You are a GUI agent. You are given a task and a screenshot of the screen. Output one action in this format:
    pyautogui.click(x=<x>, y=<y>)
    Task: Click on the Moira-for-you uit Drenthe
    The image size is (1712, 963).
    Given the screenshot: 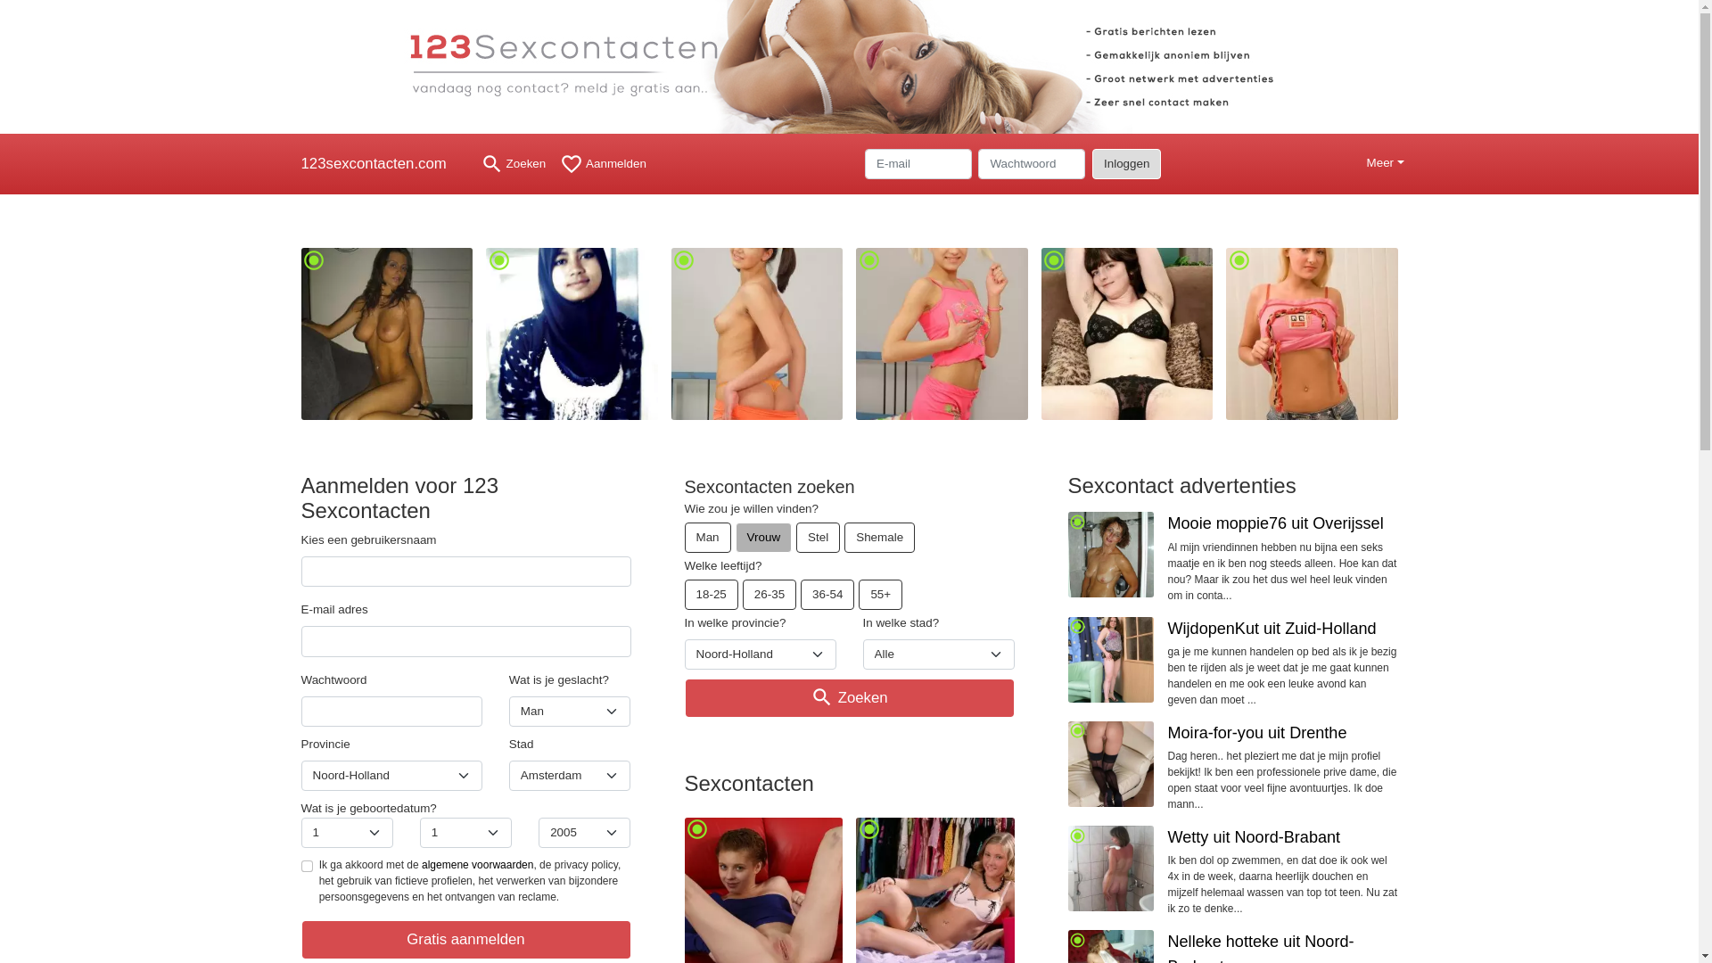 What is the action you would take?
    pyautogui.click(x=1257, y=733)
    